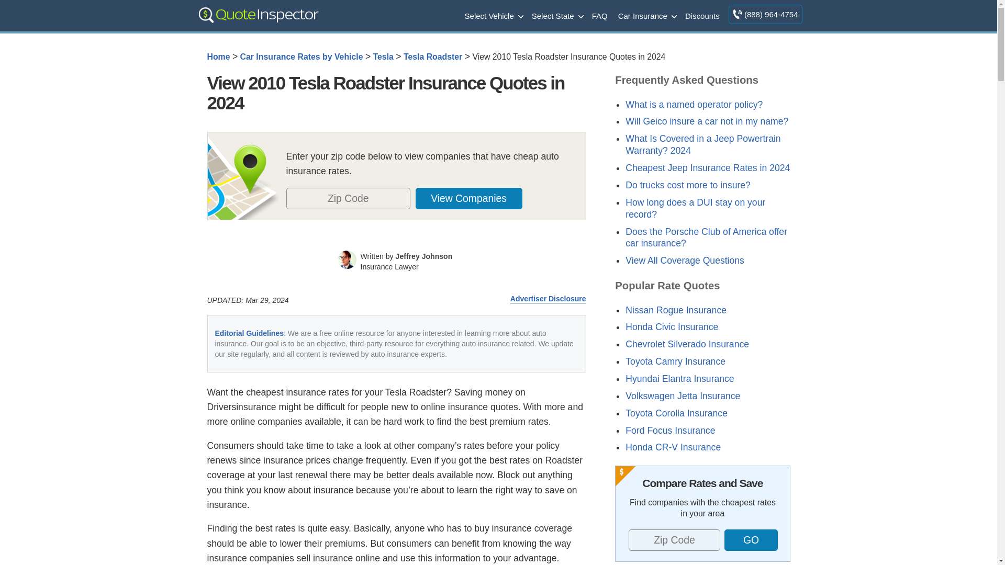 Image resolution: width=1005 pixels, height=565 pixels. What do you see at coordinates (348, 198) in the screenshot?
I see `Zip Code must be filled out!` at bounding box center [348, 198].